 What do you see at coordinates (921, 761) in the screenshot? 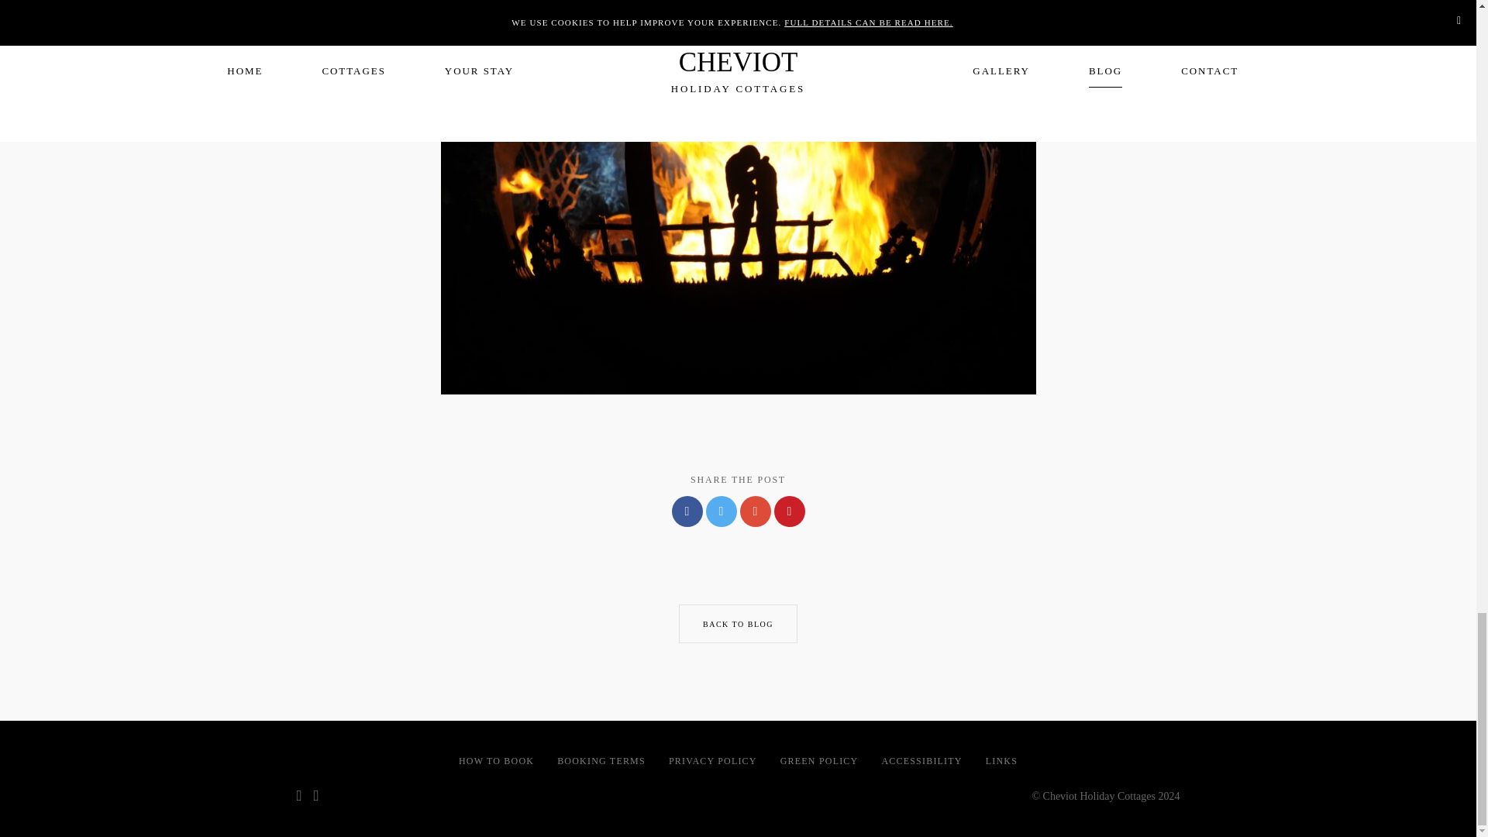
I see `ACCESSIBILITY` at bounding box center [921, 761].